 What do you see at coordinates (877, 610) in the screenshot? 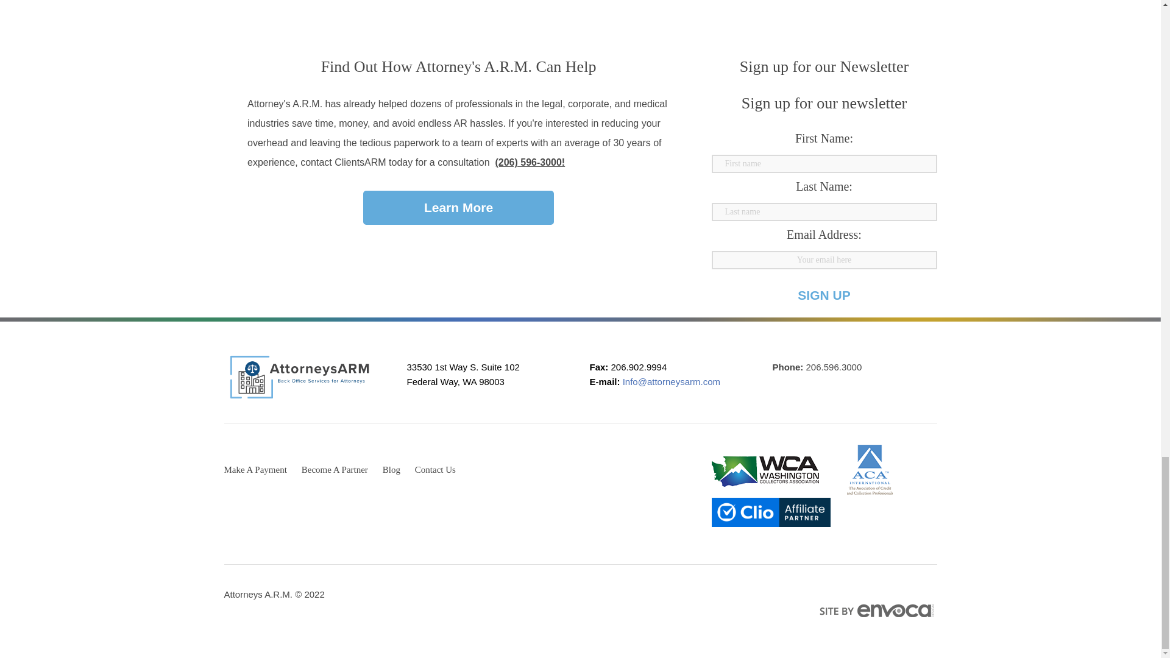
I see `Site by Envoca` at bounding box center [877, 610].